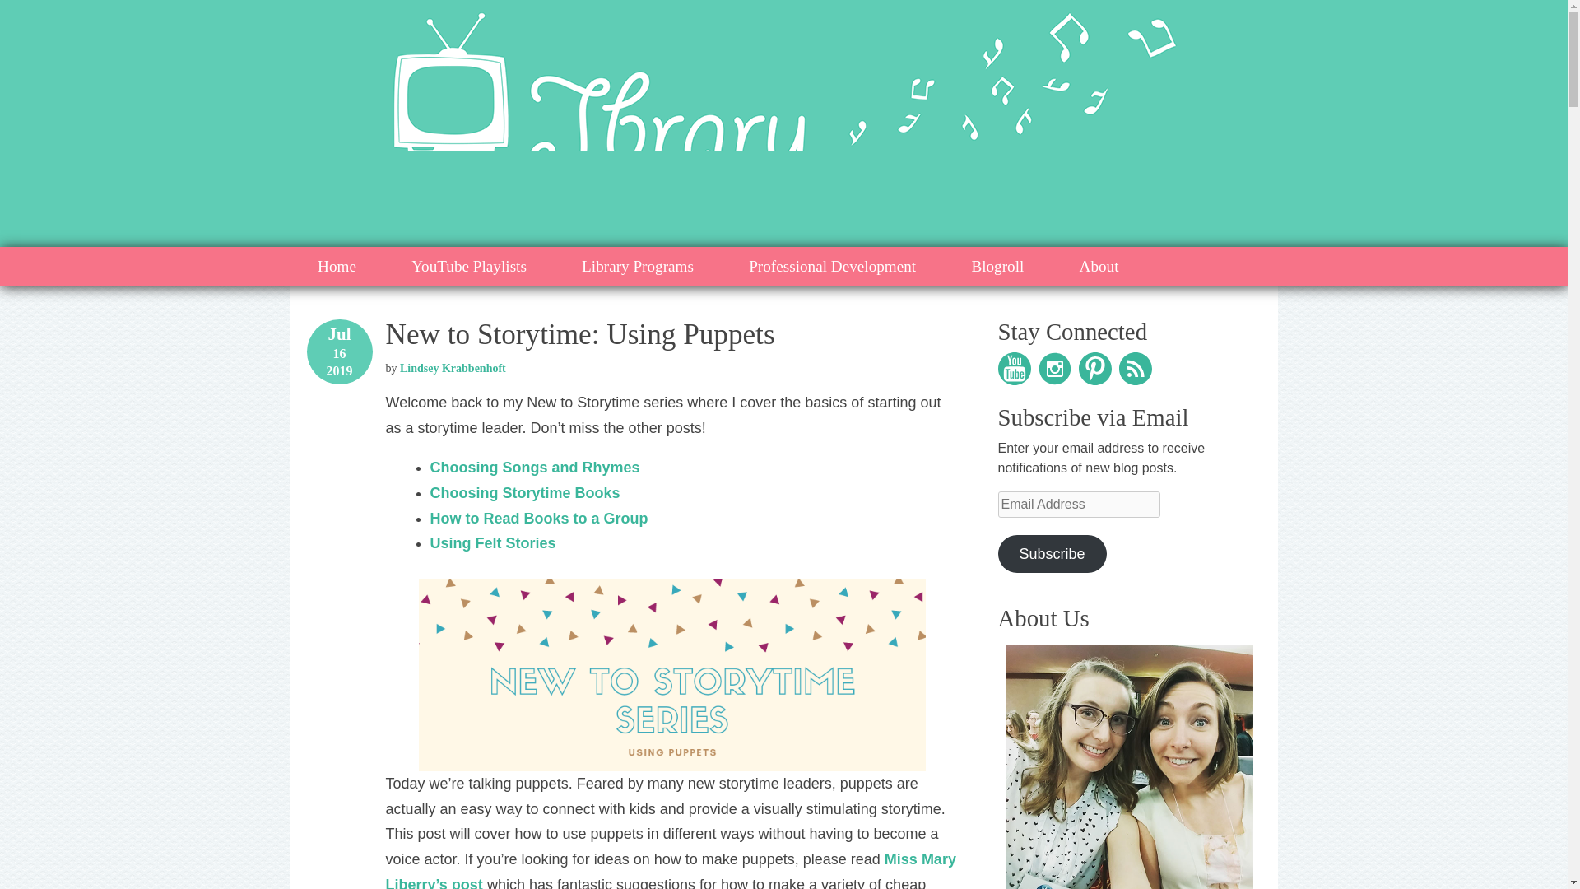 The width and height of the screenshot is (1580, 889). What do you see at coordinates (638, 267) in the screenshot?
I see `Library Programs` at bounding box center [638, 267].